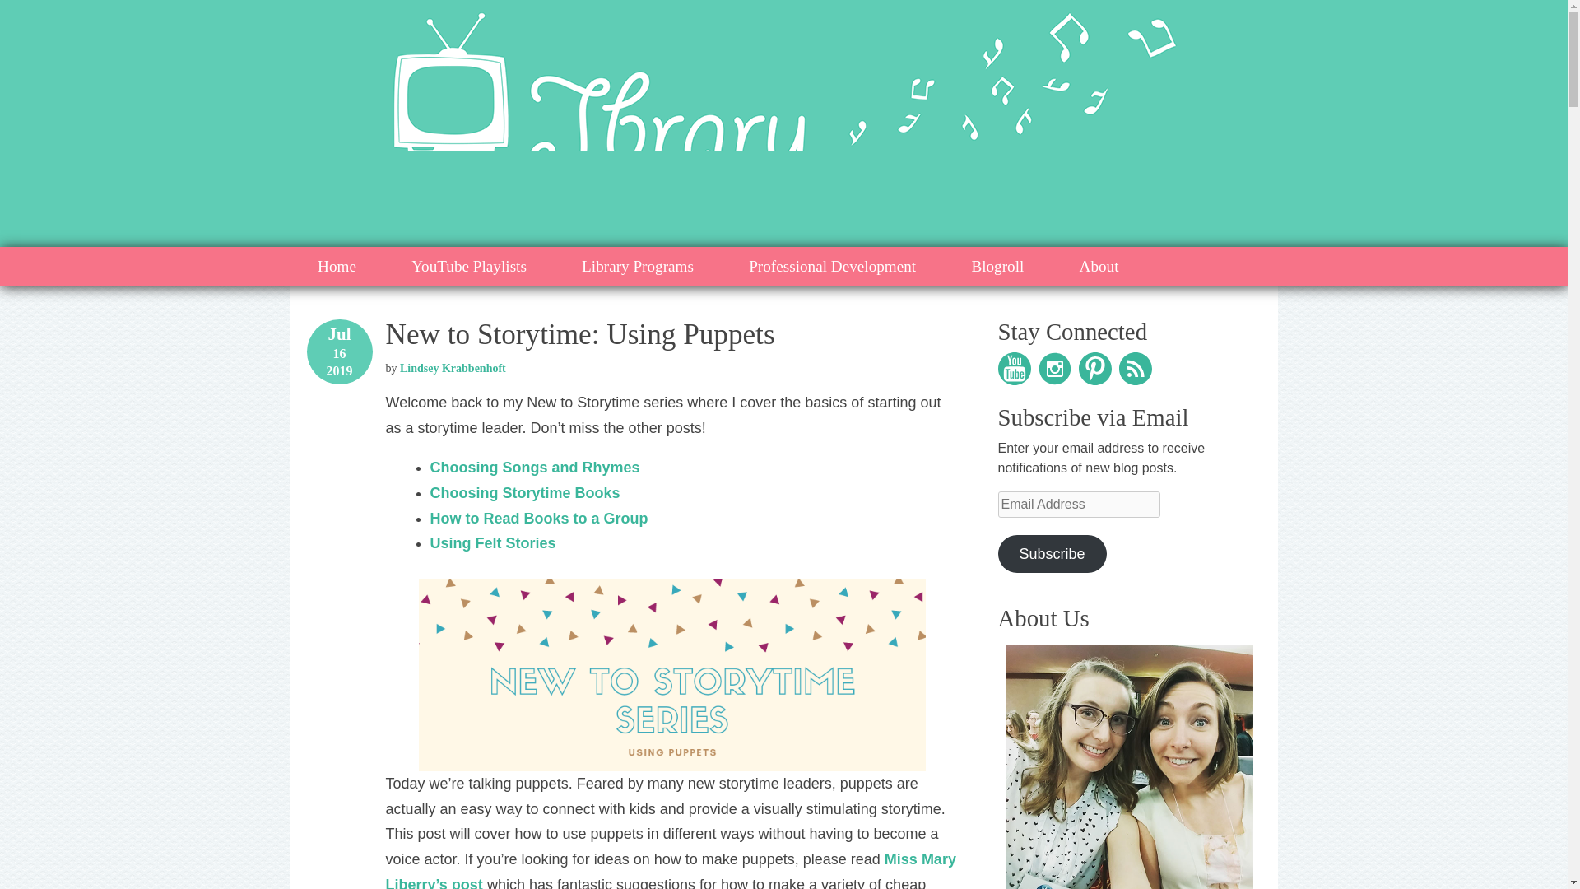 The width and height of the screenshot is (1580, 889). What do you see at coordinates (638, 267) in the screenshot?
I see `Library Programs` at bounding box center [638, 267].